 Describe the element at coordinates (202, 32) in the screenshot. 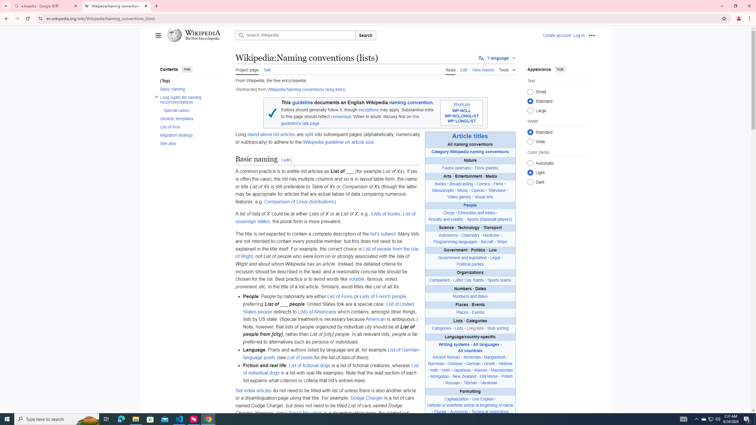

I see `Wikipedia` at that location.